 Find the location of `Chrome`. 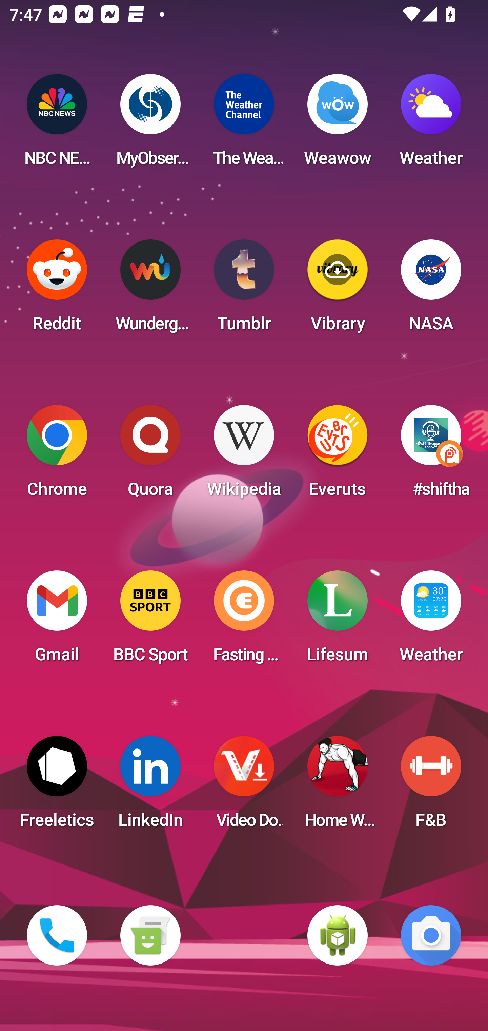

Chrome is located at coordinates (57, 455).